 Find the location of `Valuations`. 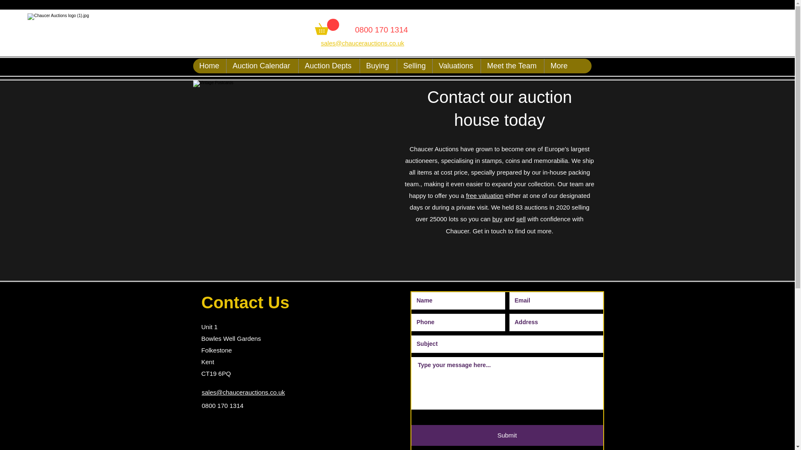

Valuations is located at coordinates (456, 66).